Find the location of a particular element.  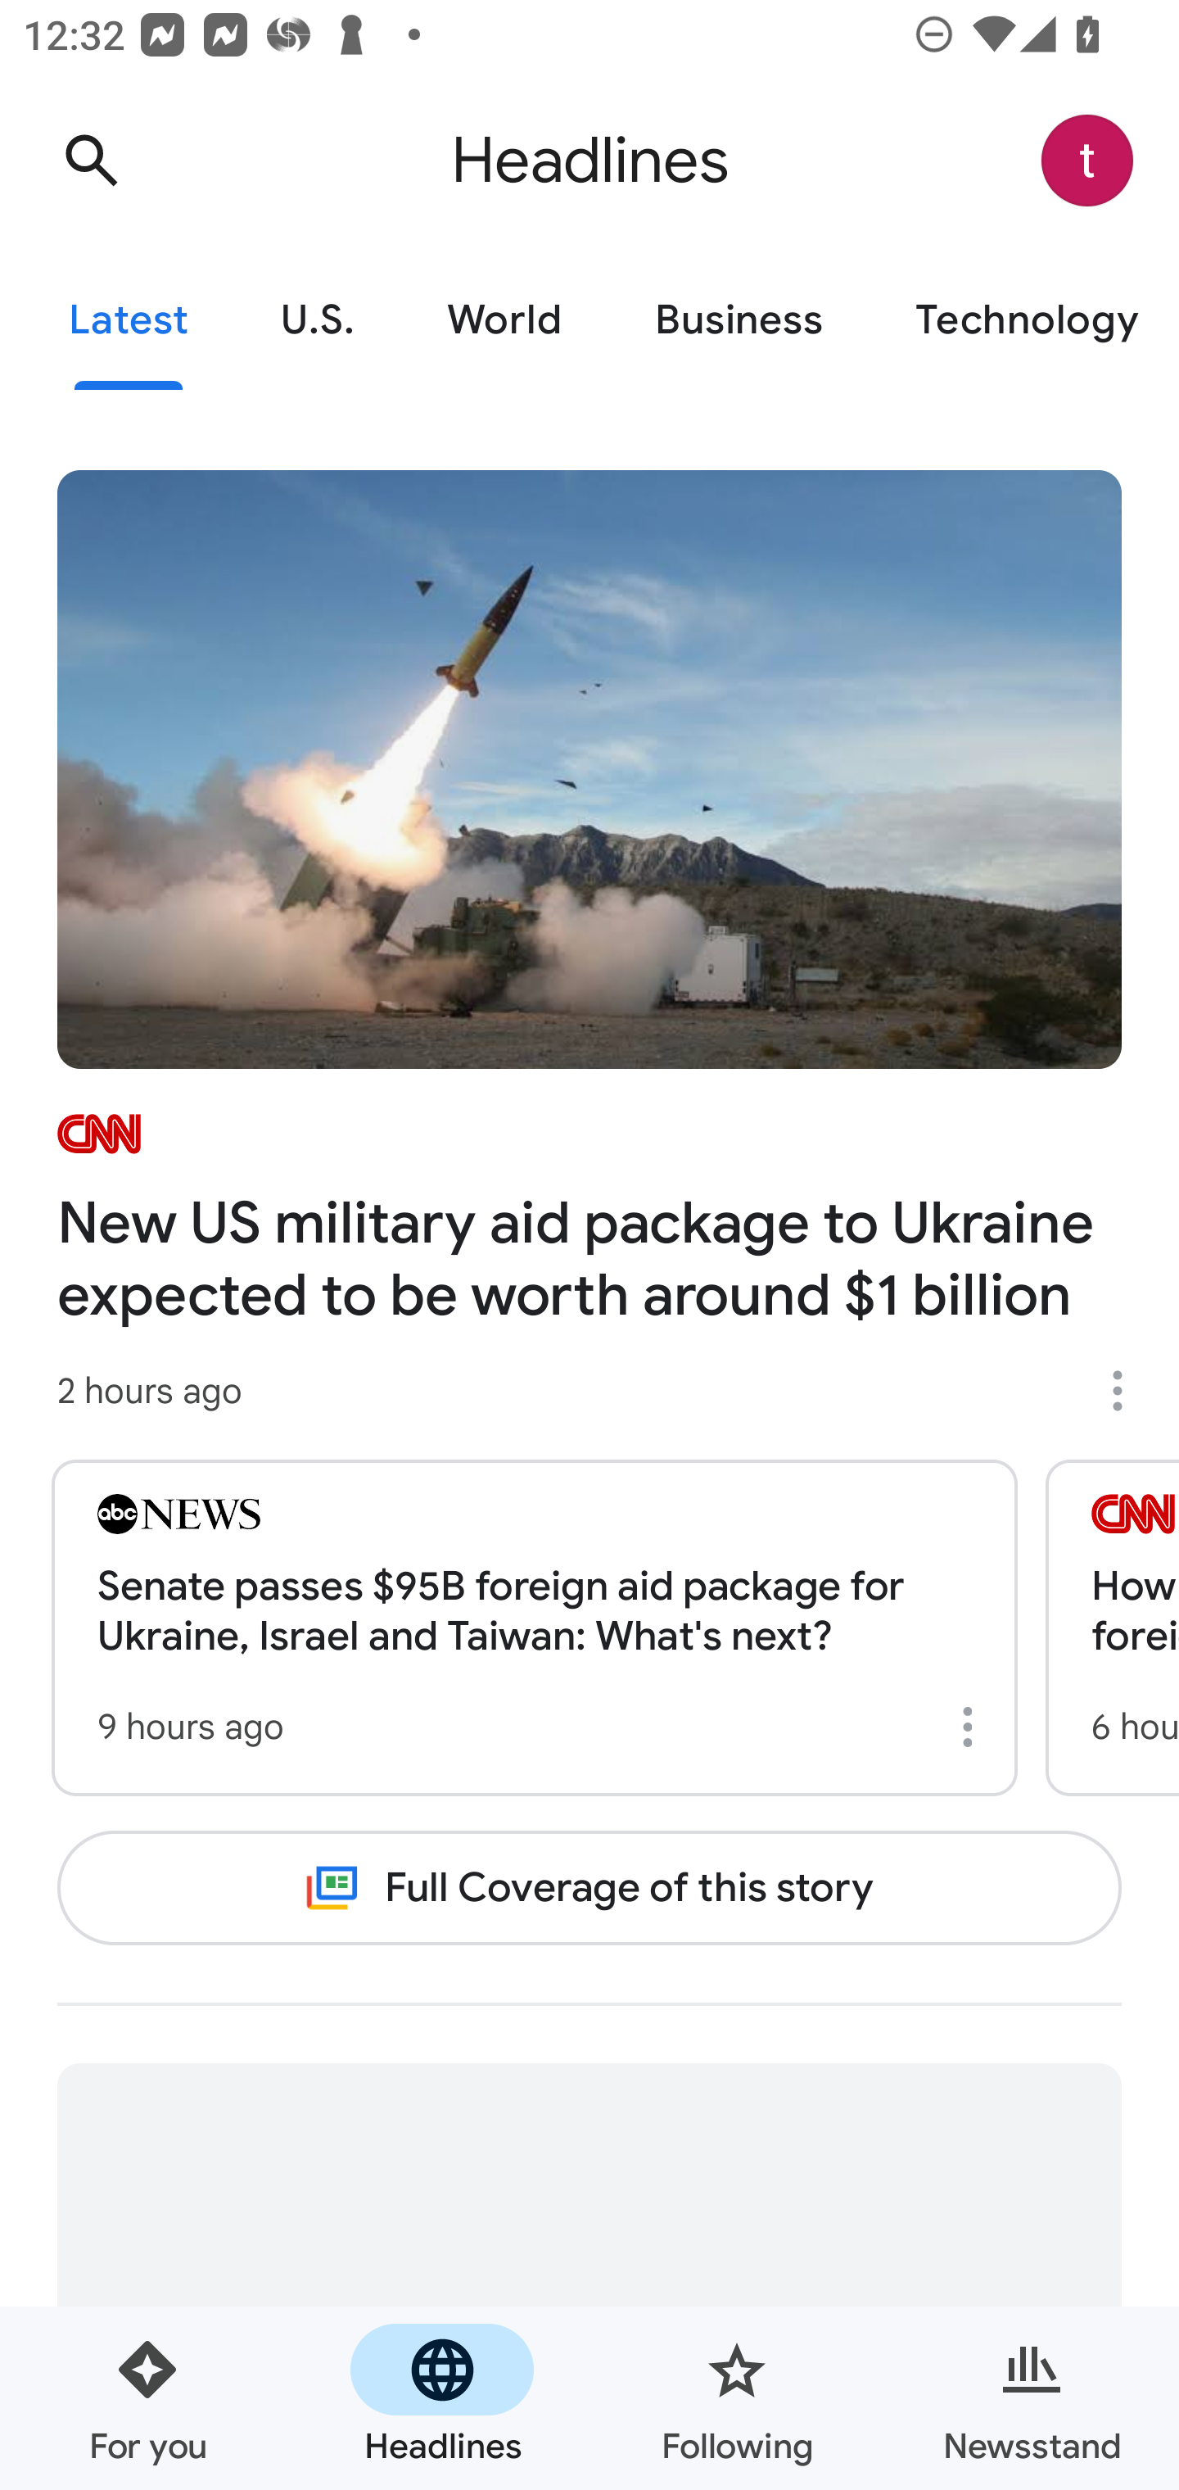

For you is located at coordinates (147, 2398).